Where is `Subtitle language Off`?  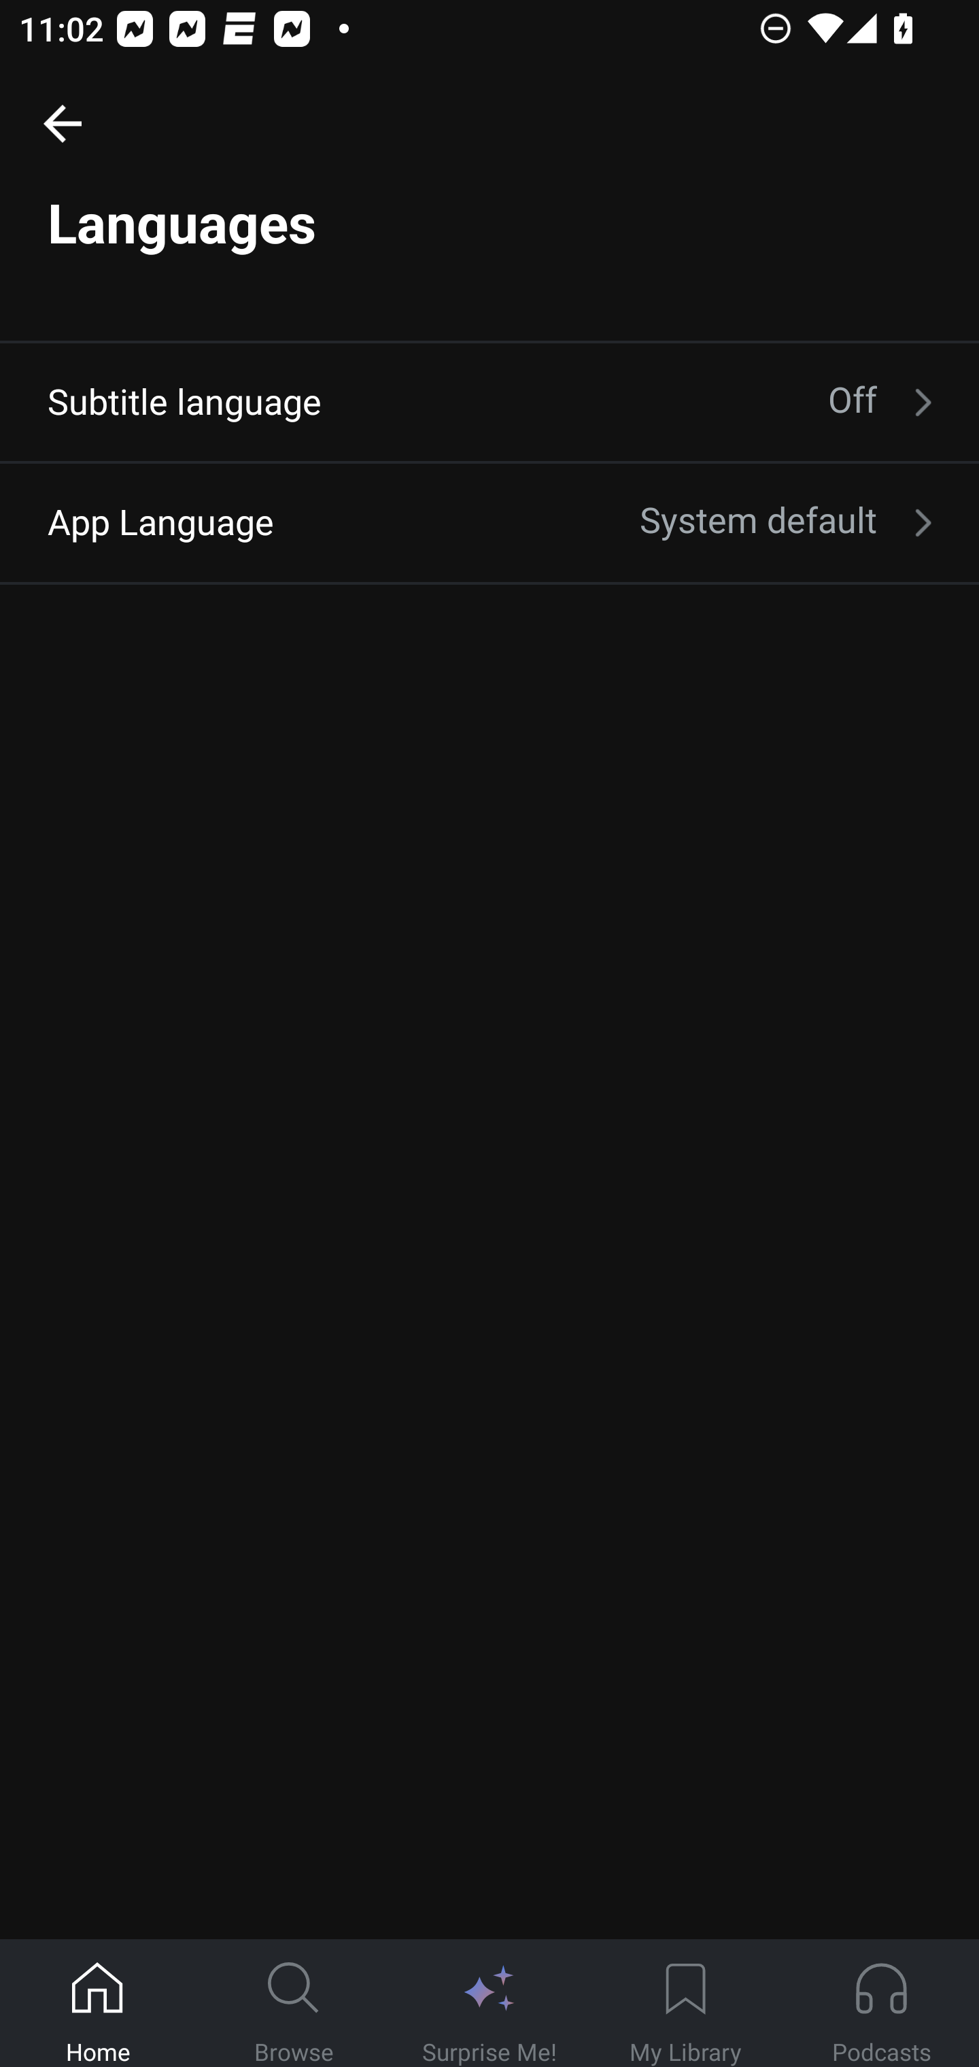
Subtitle language Off is located at coordinates (489, 401).